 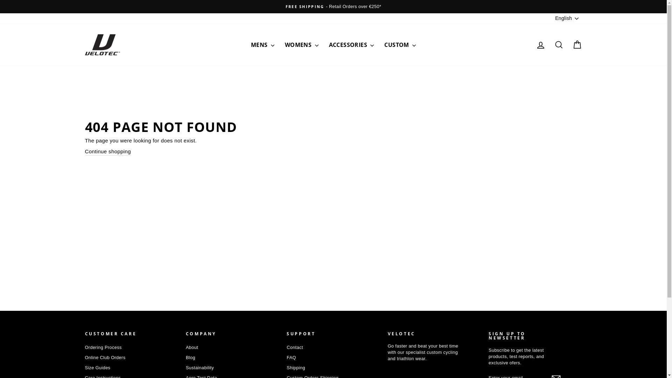 I want to click on Shipping, so click(x=296, y=368).